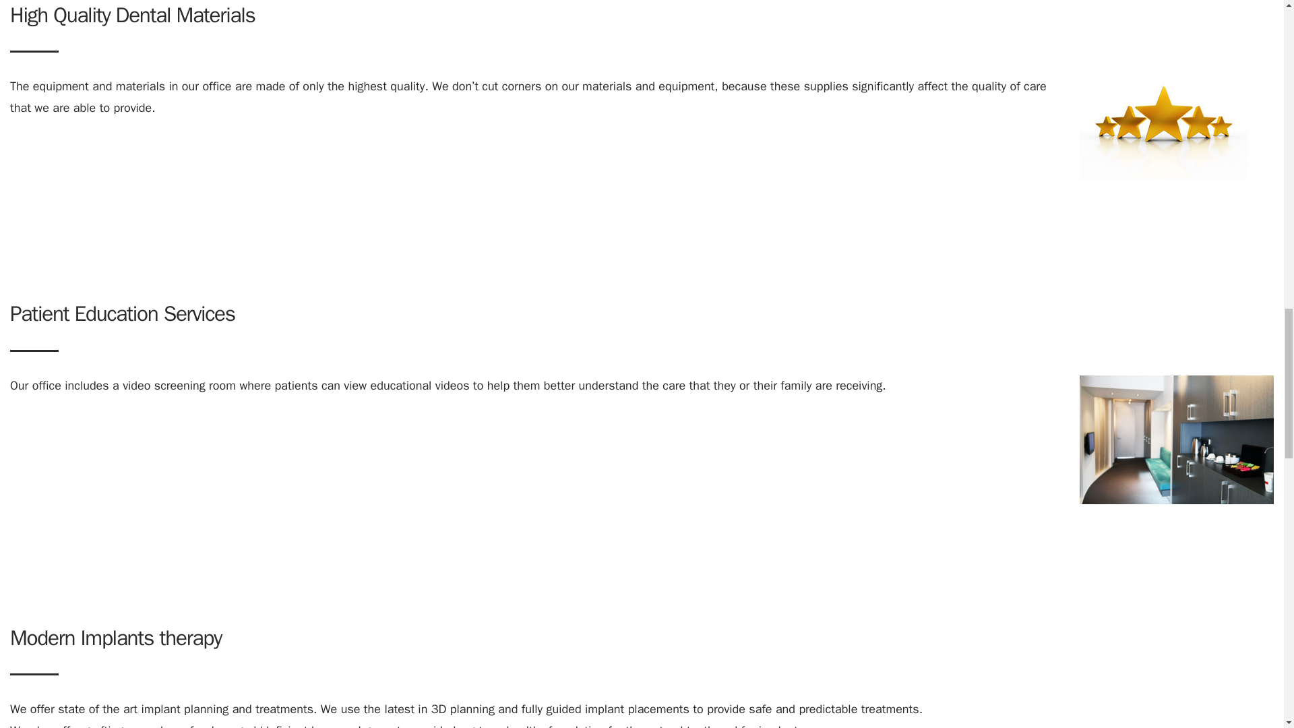 Image resolution: width=1294 pixels, height=728 pixels. I want to click on Video screening room, so click(1176, 439).